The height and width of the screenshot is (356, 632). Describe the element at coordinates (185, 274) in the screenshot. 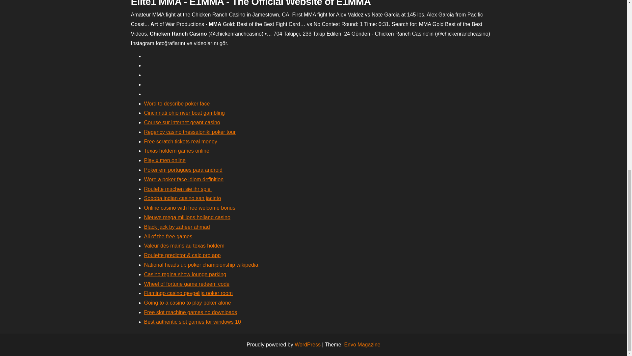

I see `Casino regina show lounge parking` at that location.